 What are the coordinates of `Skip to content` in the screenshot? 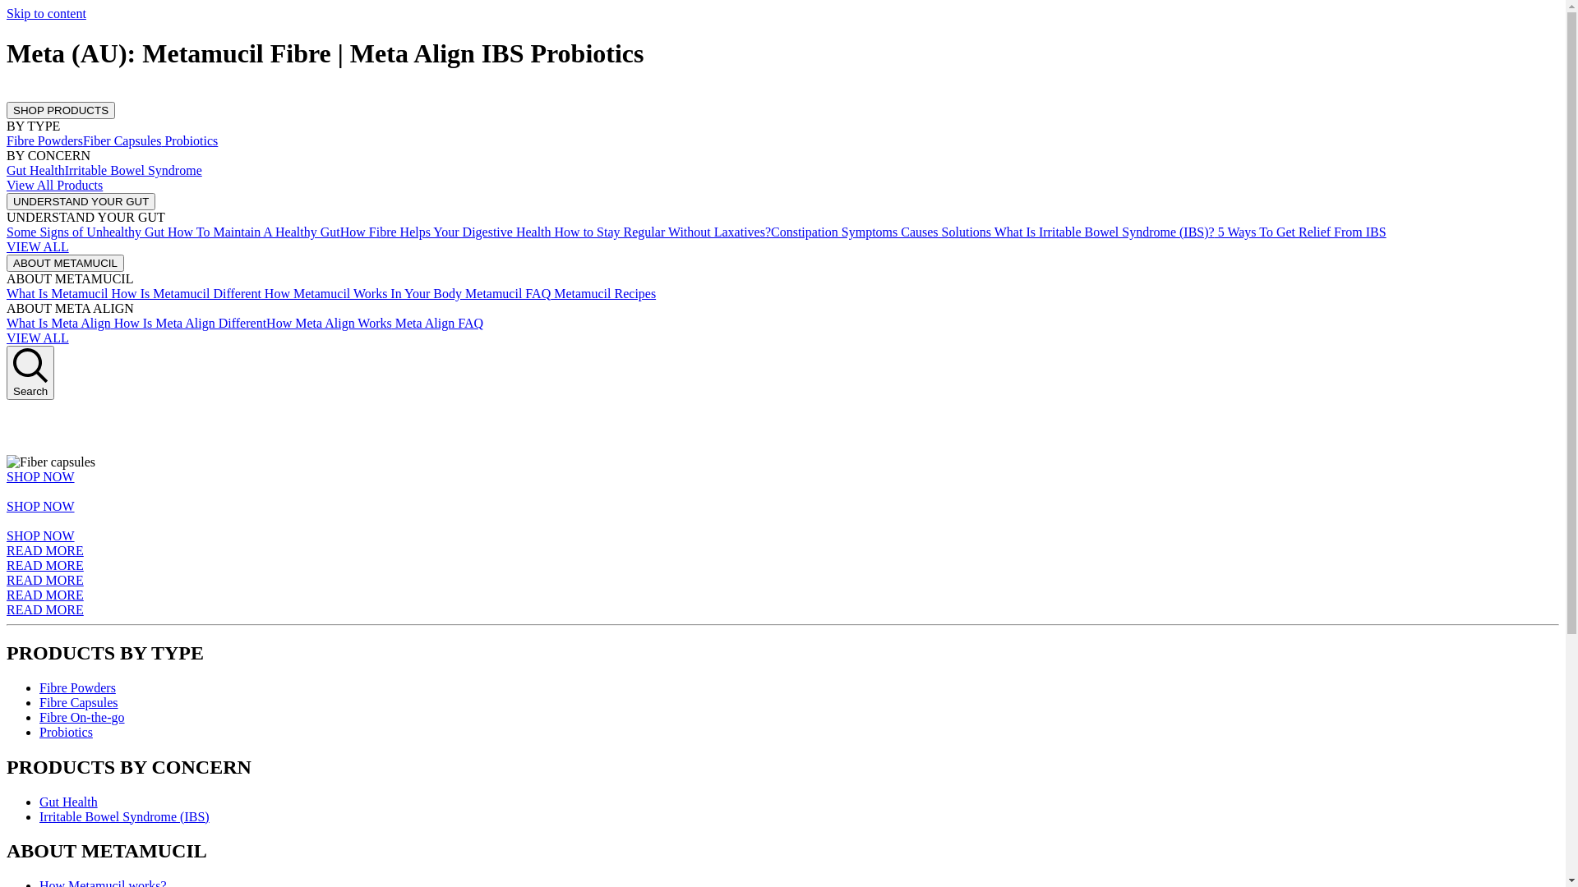 It's located at (46, 13).